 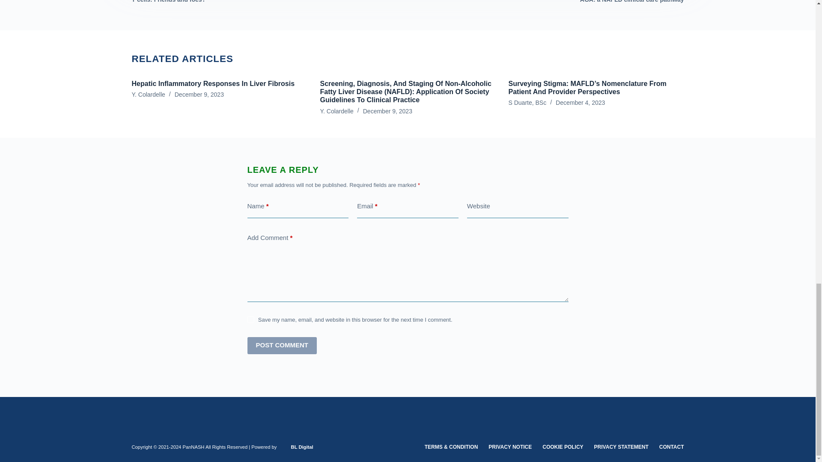 I want to click on yes, so click(x=250, y=319).